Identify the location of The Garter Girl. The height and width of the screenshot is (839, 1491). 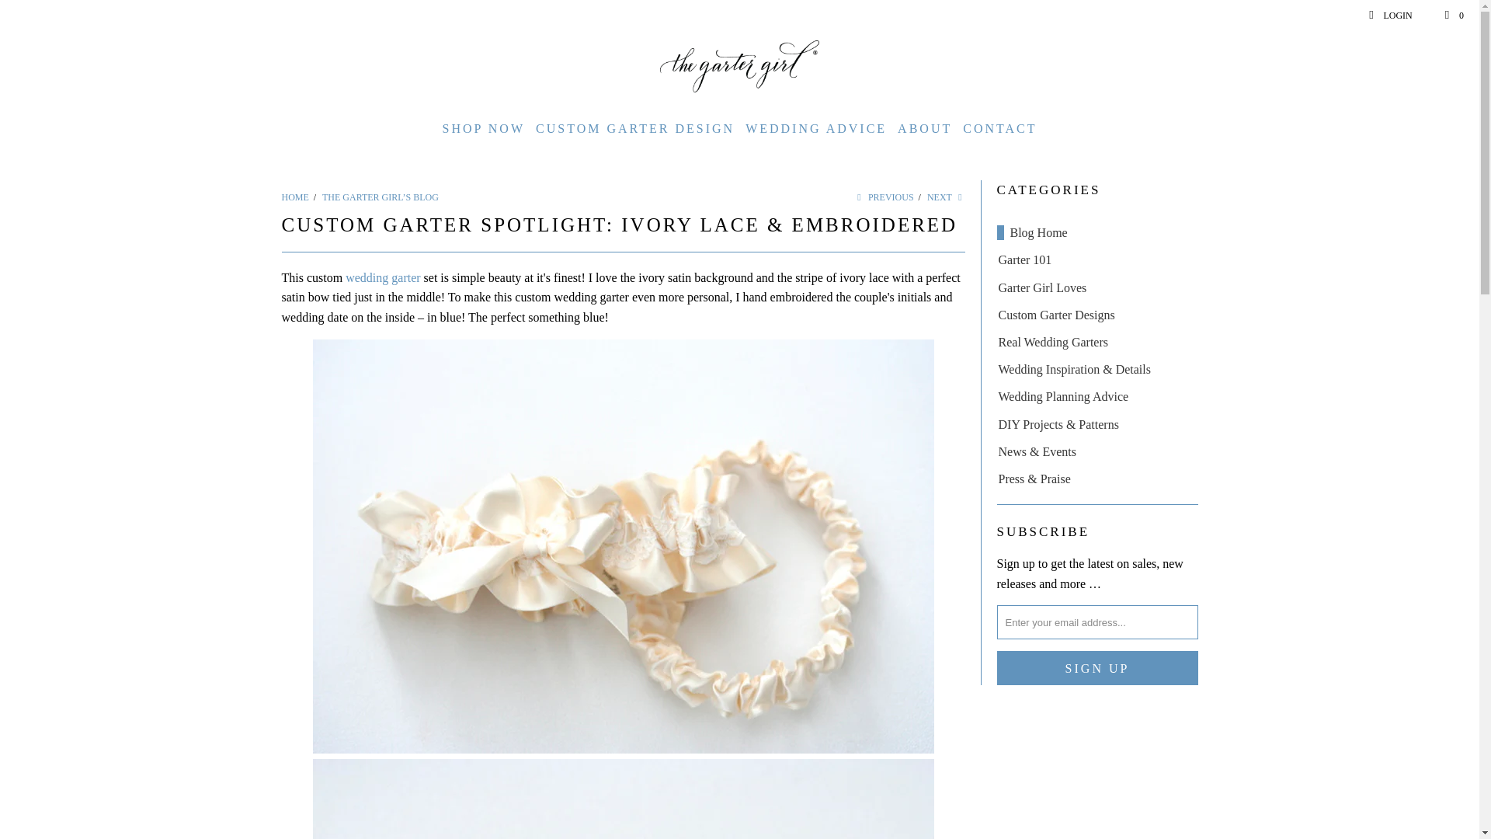
(295, 197).